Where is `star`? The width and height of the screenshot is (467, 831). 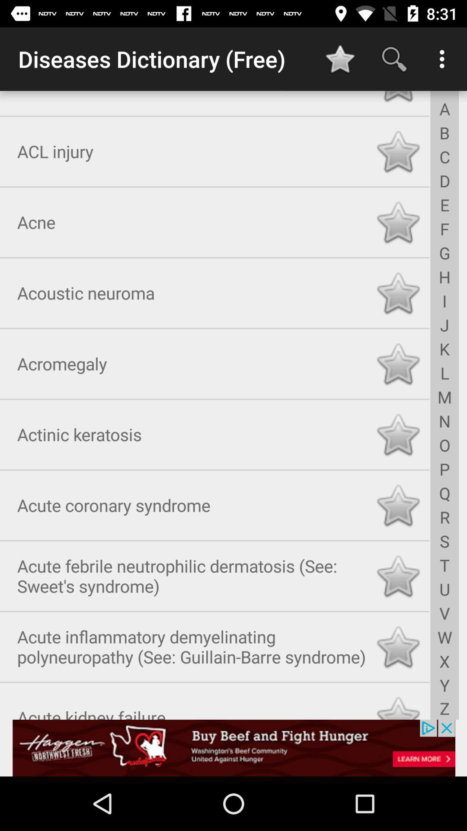 star is located at coordinates (398, 645).